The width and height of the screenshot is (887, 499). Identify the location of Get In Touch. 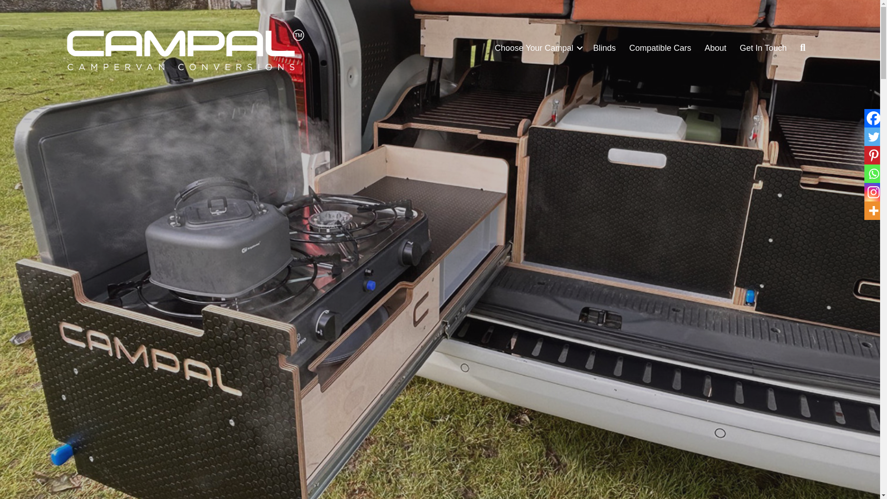
(763, 48).